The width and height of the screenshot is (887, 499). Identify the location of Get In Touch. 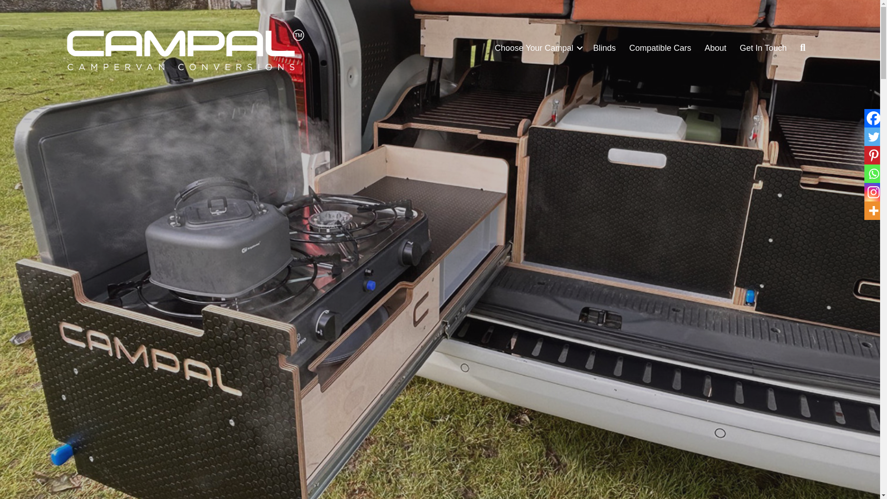
(763, 48).